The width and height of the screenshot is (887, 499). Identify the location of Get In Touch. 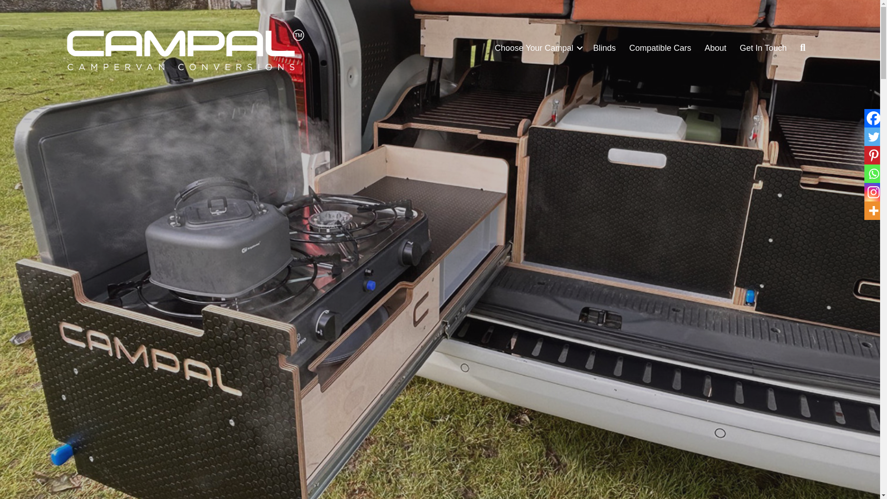
(763, 48).